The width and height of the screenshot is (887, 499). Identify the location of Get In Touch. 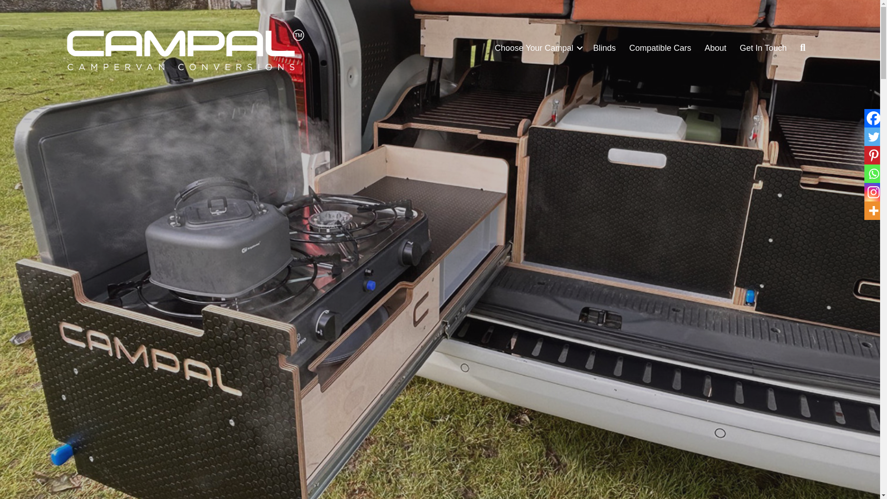
(763, 48).